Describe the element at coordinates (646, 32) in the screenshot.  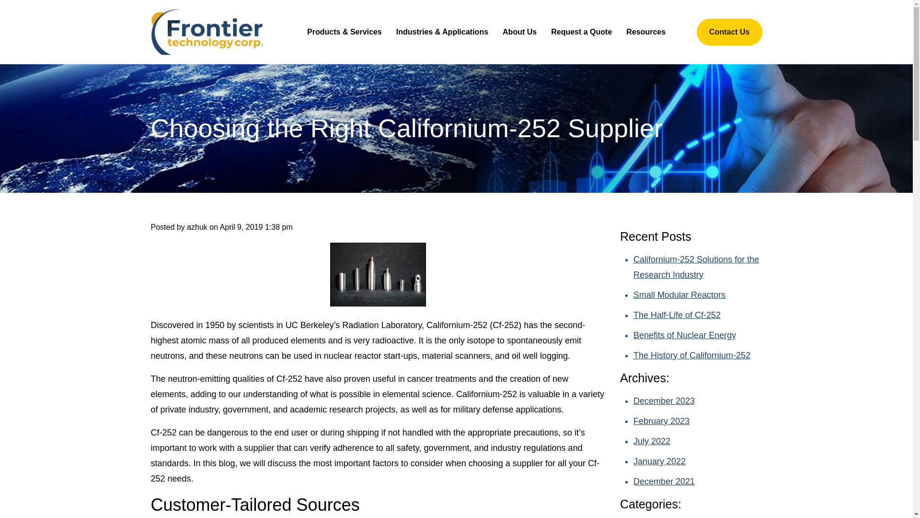
I see `Resources` at that location.